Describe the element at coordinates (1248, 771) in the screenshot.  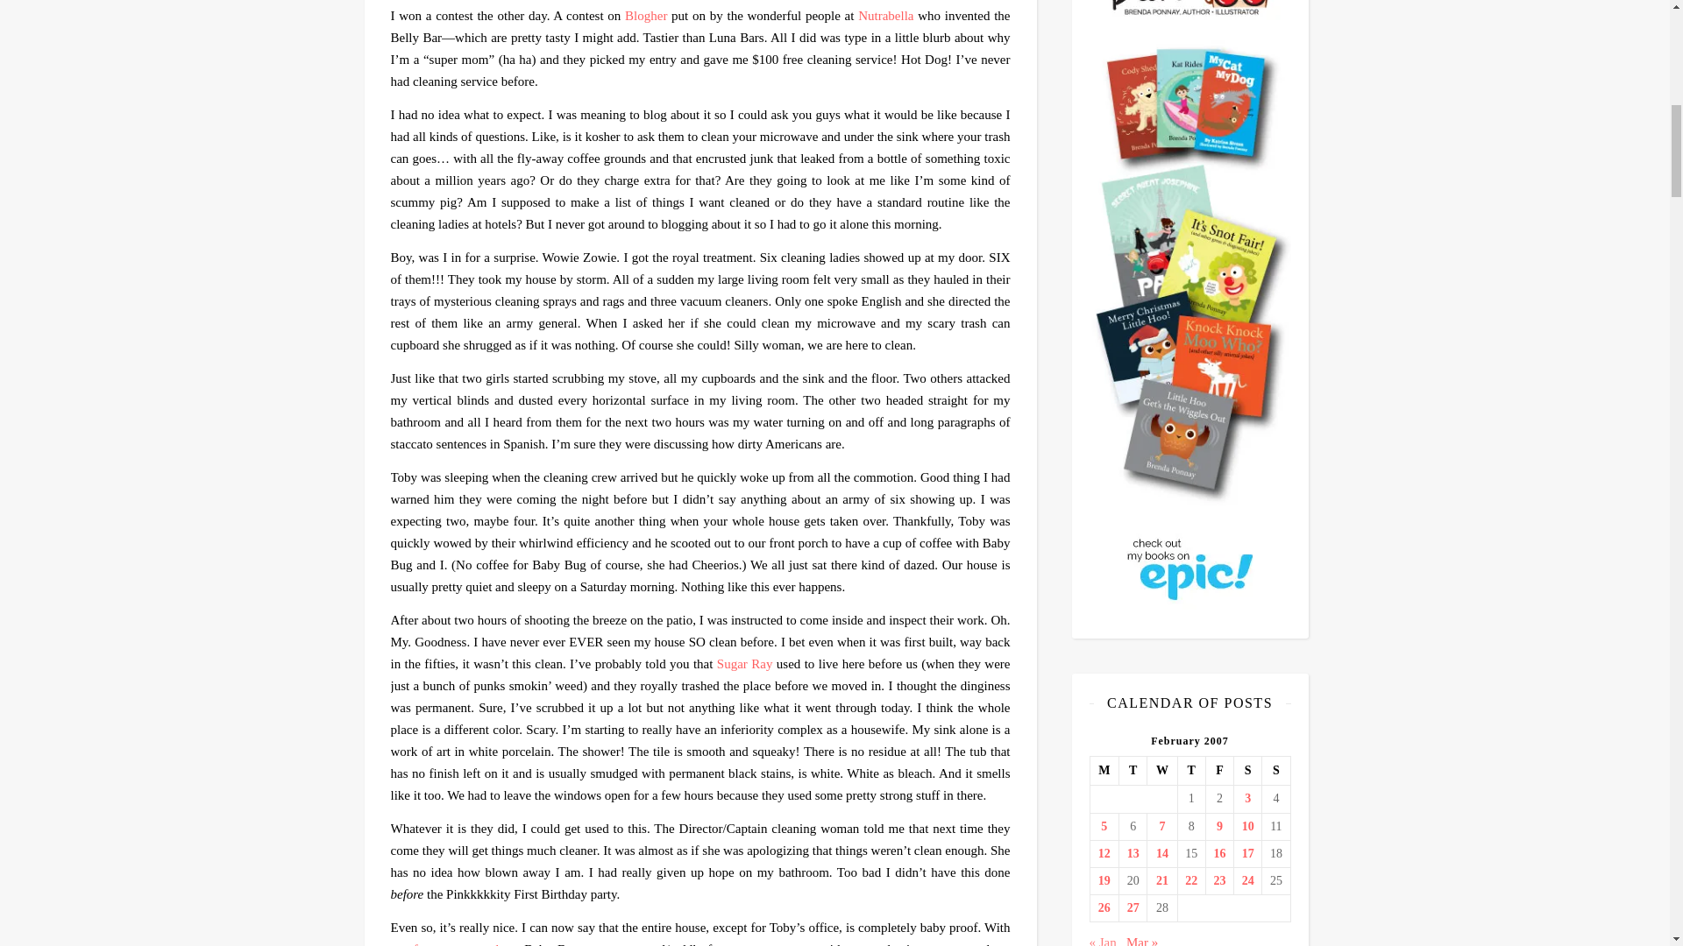
I see `Saturday` at that location.